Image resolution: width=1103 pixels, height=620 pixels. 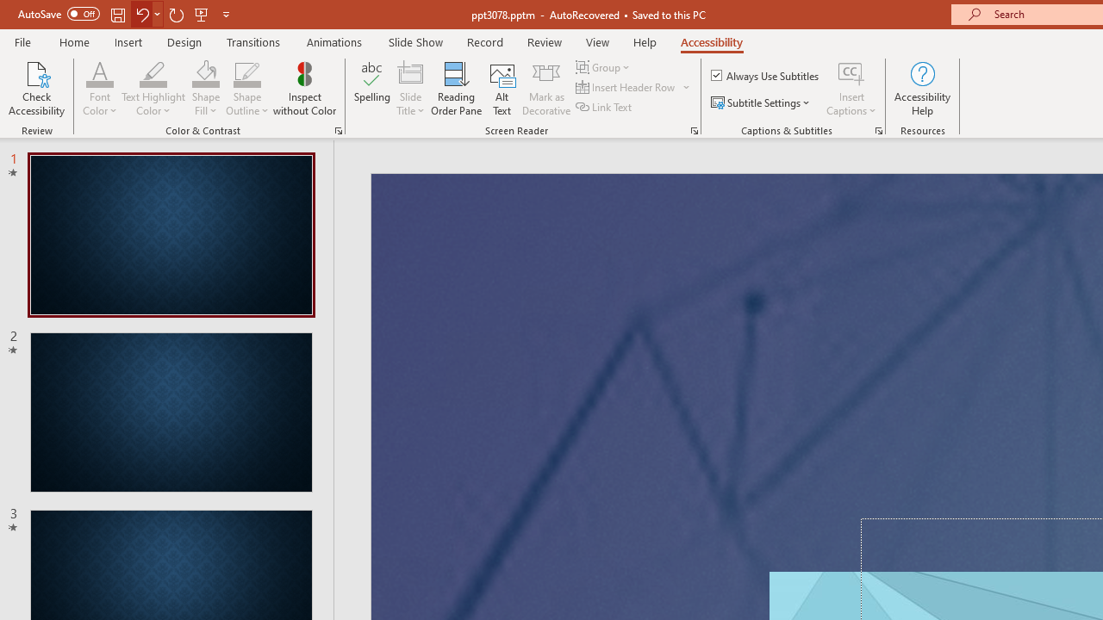 I want to click on Inspect without Color, so click(x=304, y=88).